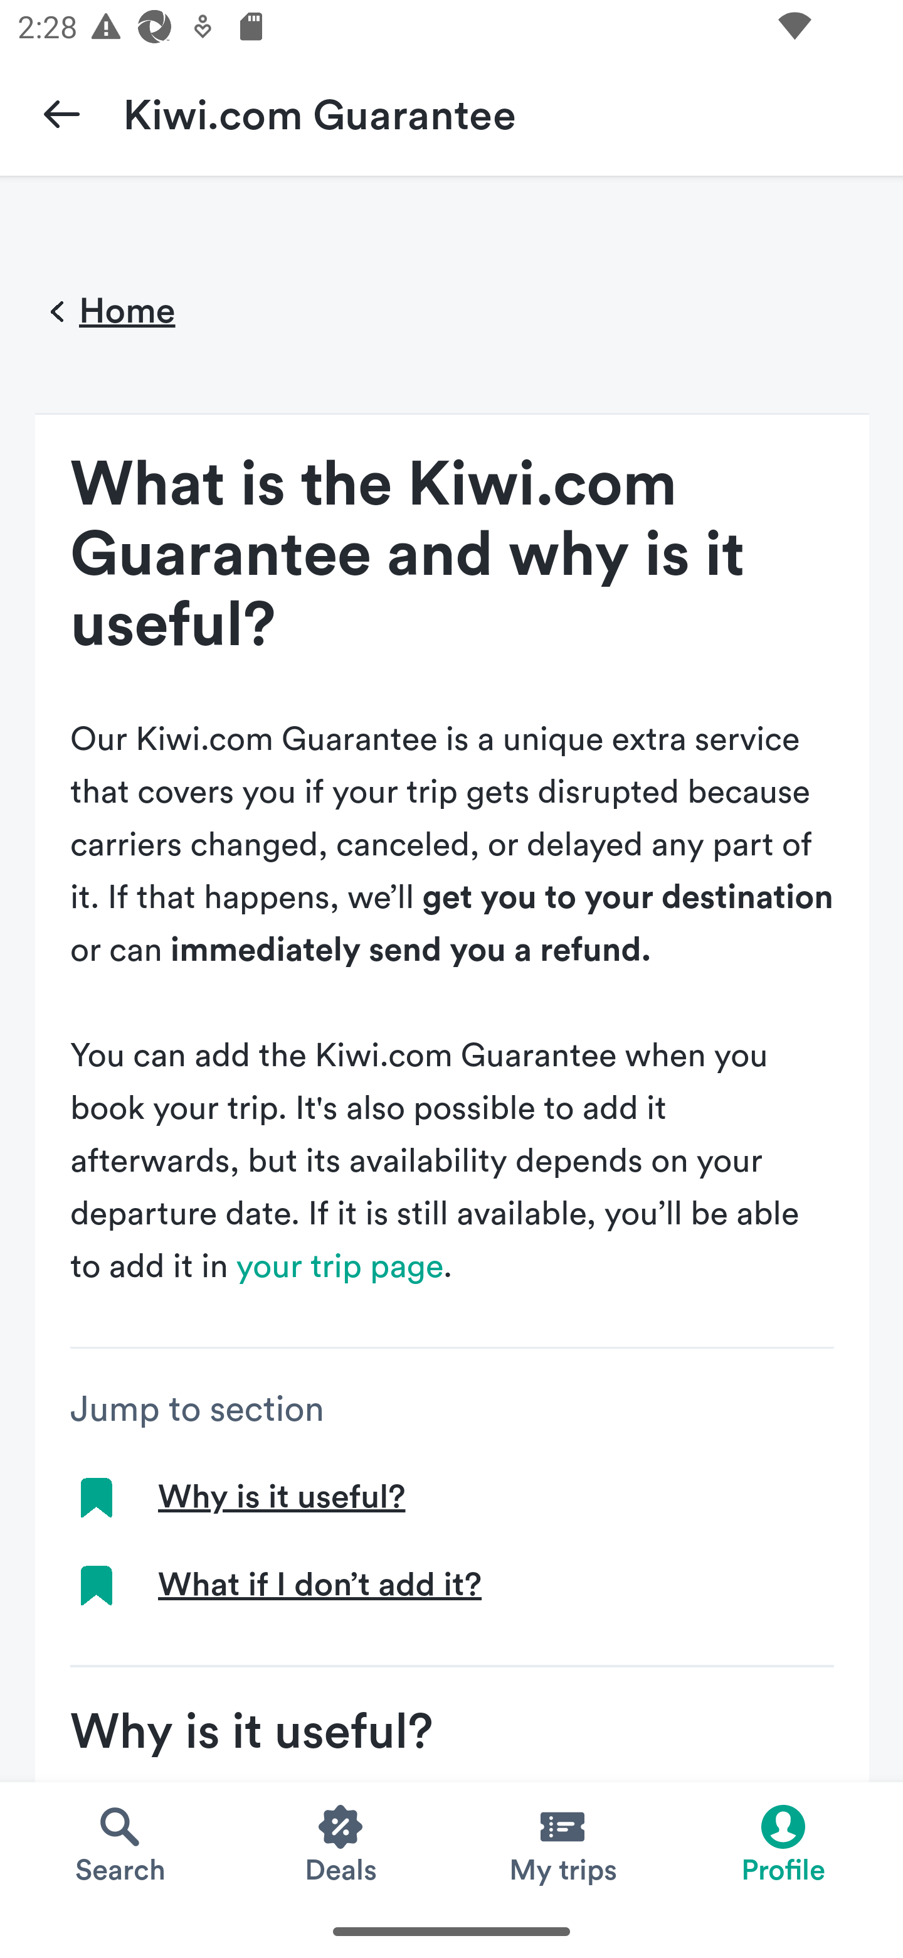 This screenshot has height=1958, width=903. What do you see at coordinates (61, 113) in the screenshot?
I see `Navigate up` at bounding box center [61, 113].